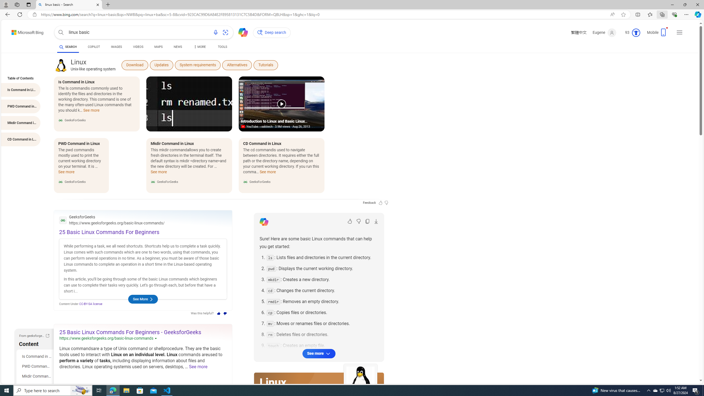 The height and width of the screenshot is (396, 704). What do you see at coordinates (61, 65) in the screenshot?
I see `Linux` at bounding box center [61, 65].